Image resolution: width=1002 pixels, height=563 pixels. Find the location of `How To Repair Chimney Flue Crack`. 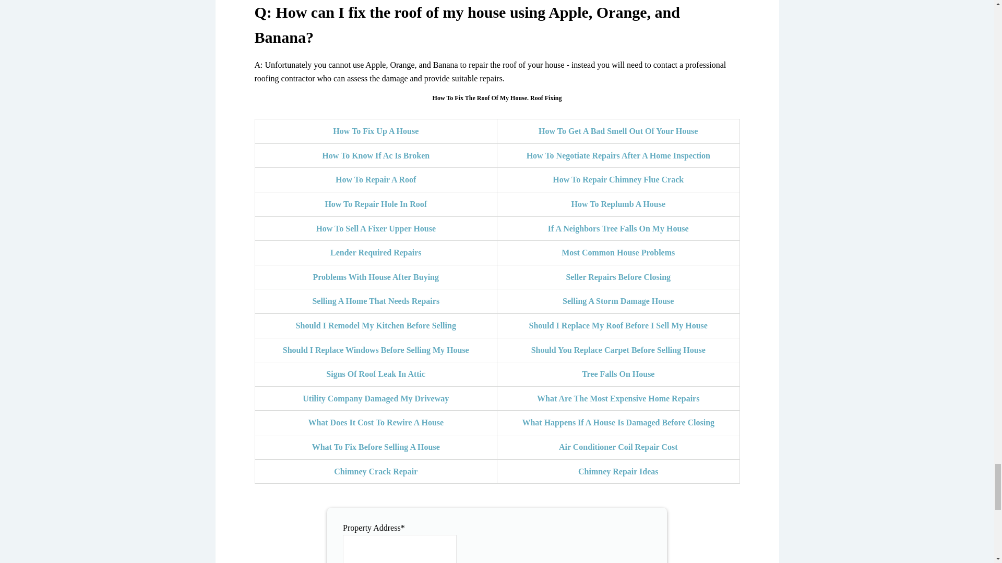

How To Repair Chimney Flue Crack is located at coordinates (618, 179).